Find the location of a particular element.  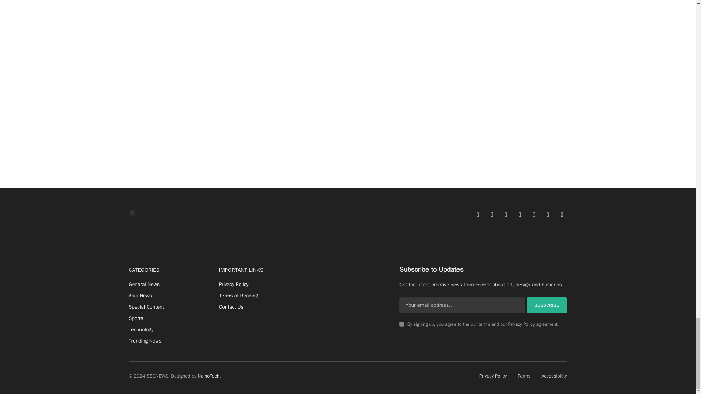

on is located at coordinates (402, 324).